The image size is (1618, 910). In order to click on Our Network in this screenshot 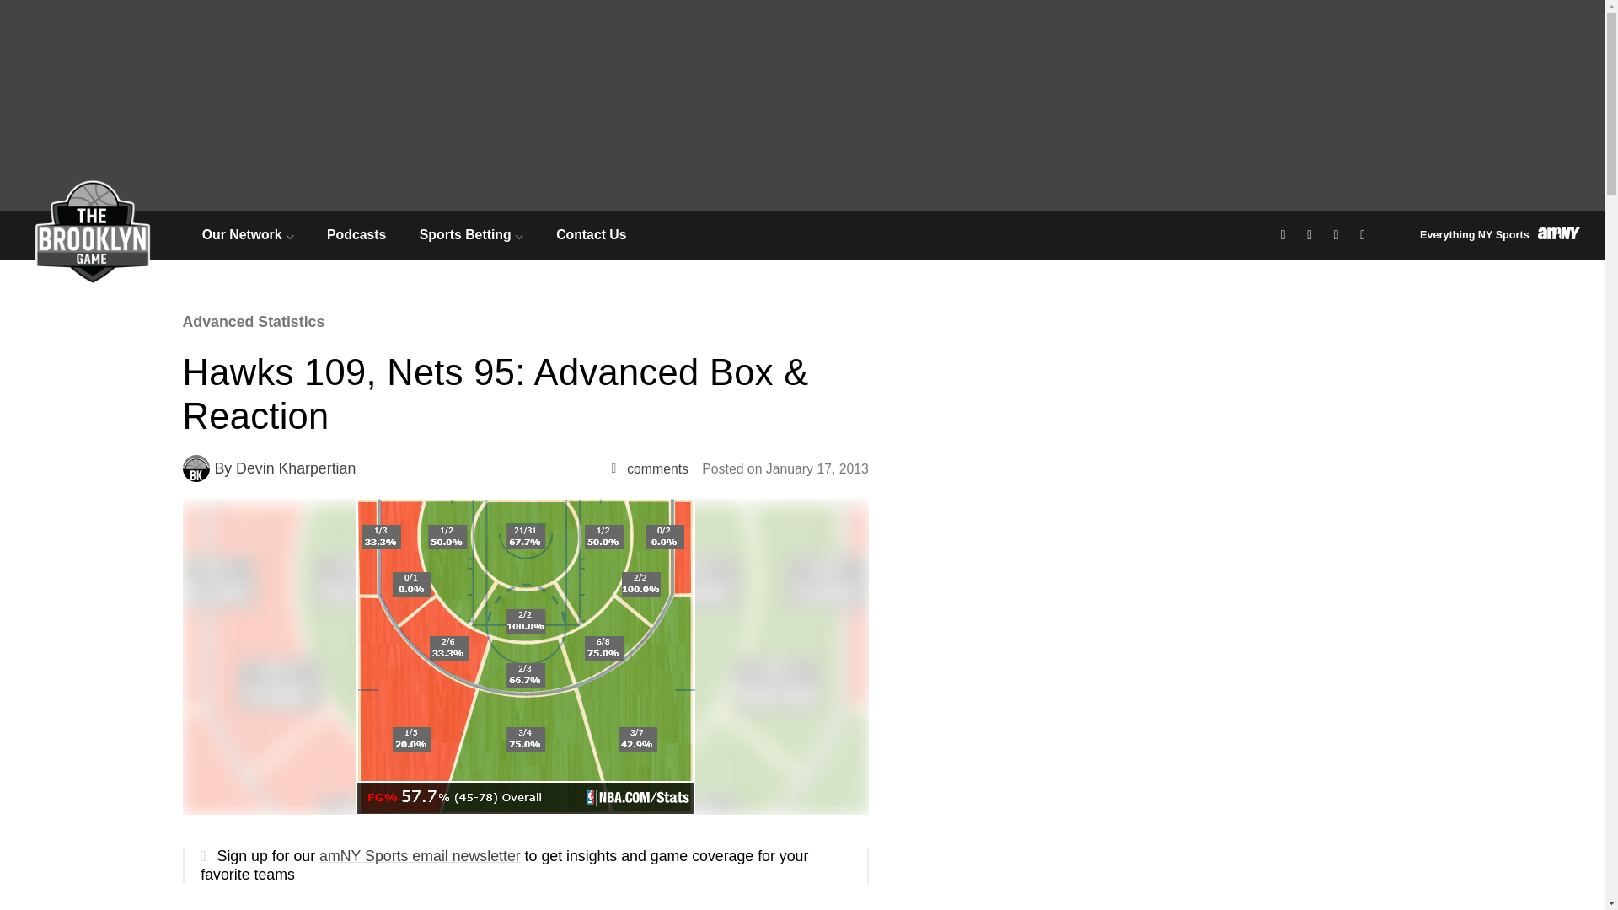, I will do `click(248, 234)`.